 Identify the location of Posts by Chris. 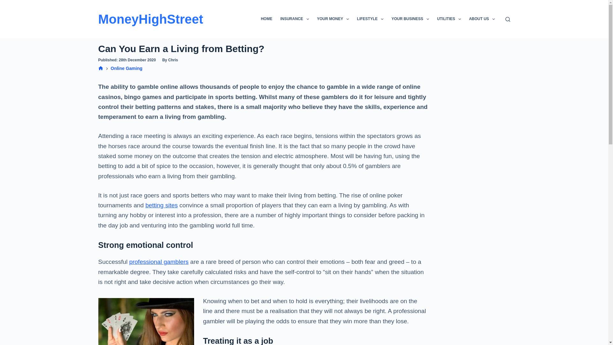
(173, 60).